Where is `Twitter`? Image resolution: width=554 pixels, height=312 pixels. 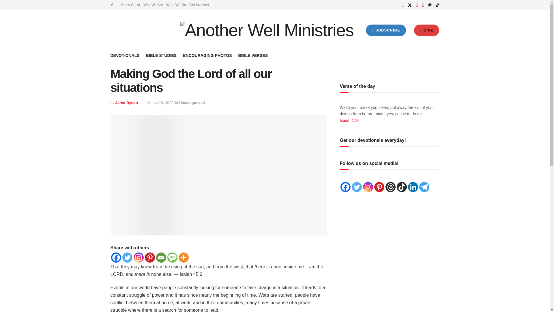 Twitter is located at coordinates (127, 257).